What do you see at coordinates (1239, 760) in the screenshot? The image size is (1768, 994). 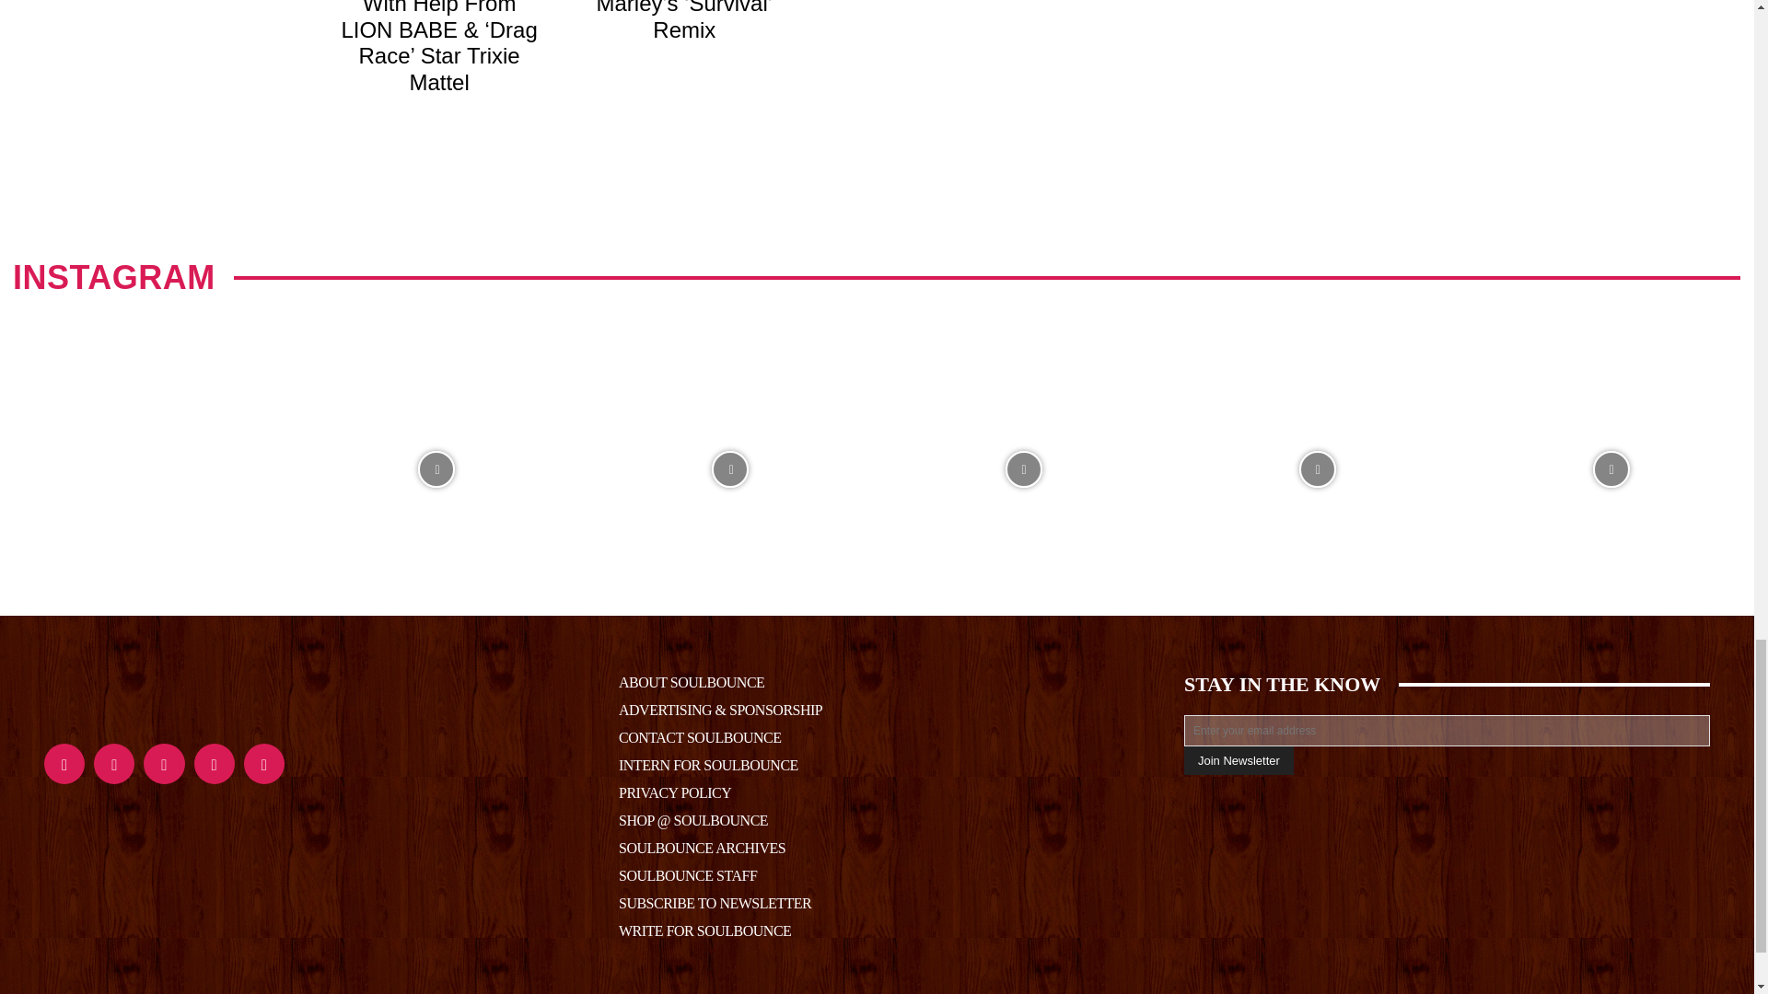 I see `Join Newsletter` at bounding box center [1239, 760].